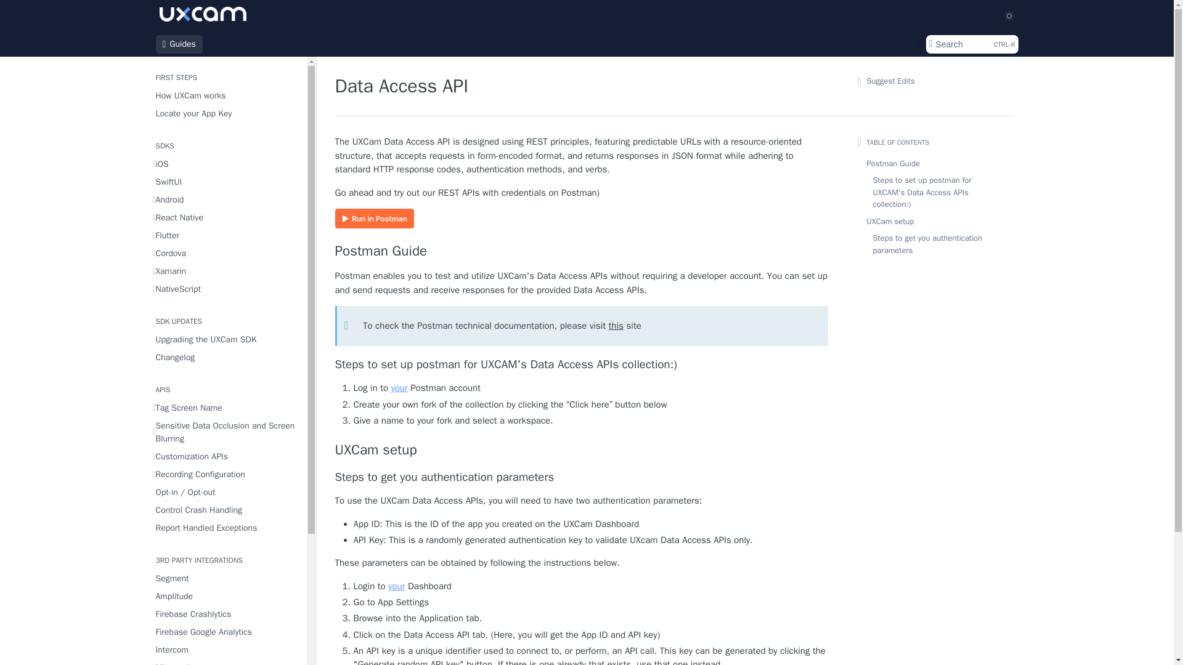  Describe the element at coordinates (226, 408) in the screenshot. I see `Steps to get you authentication parameters` at that location.